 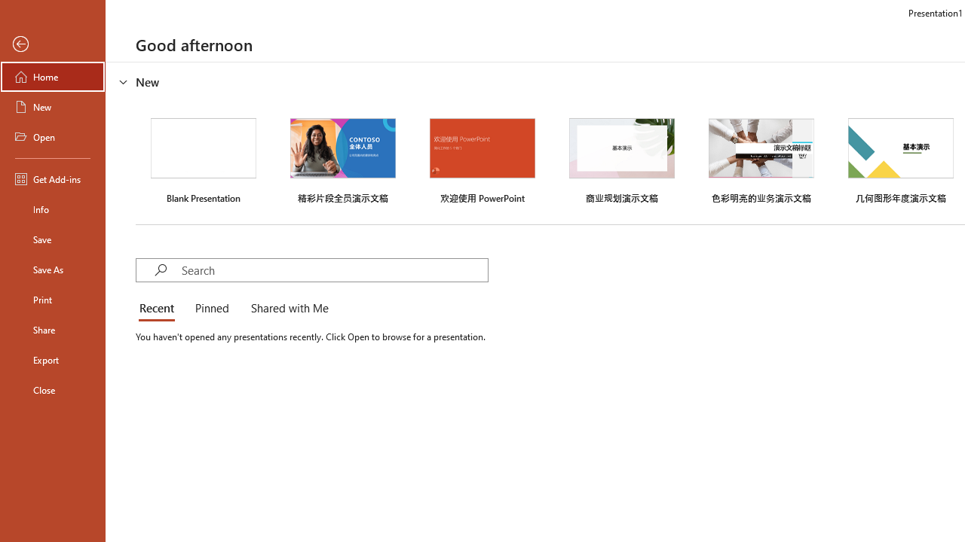 What do you see at coordinates (53, 360) in the screenshot?
I see `Export` at bounding box center [53, 360].